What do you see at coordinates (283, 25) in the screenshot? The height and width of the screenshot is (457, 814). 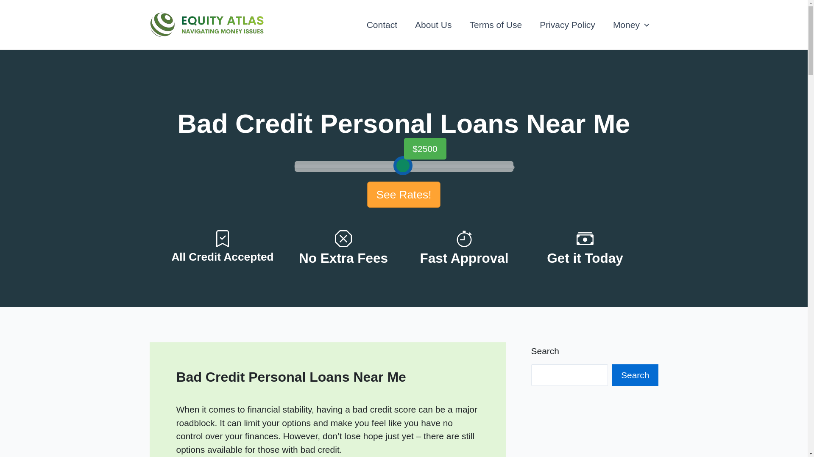 I see `Equity Atlas` at bounding box center [283, 25].